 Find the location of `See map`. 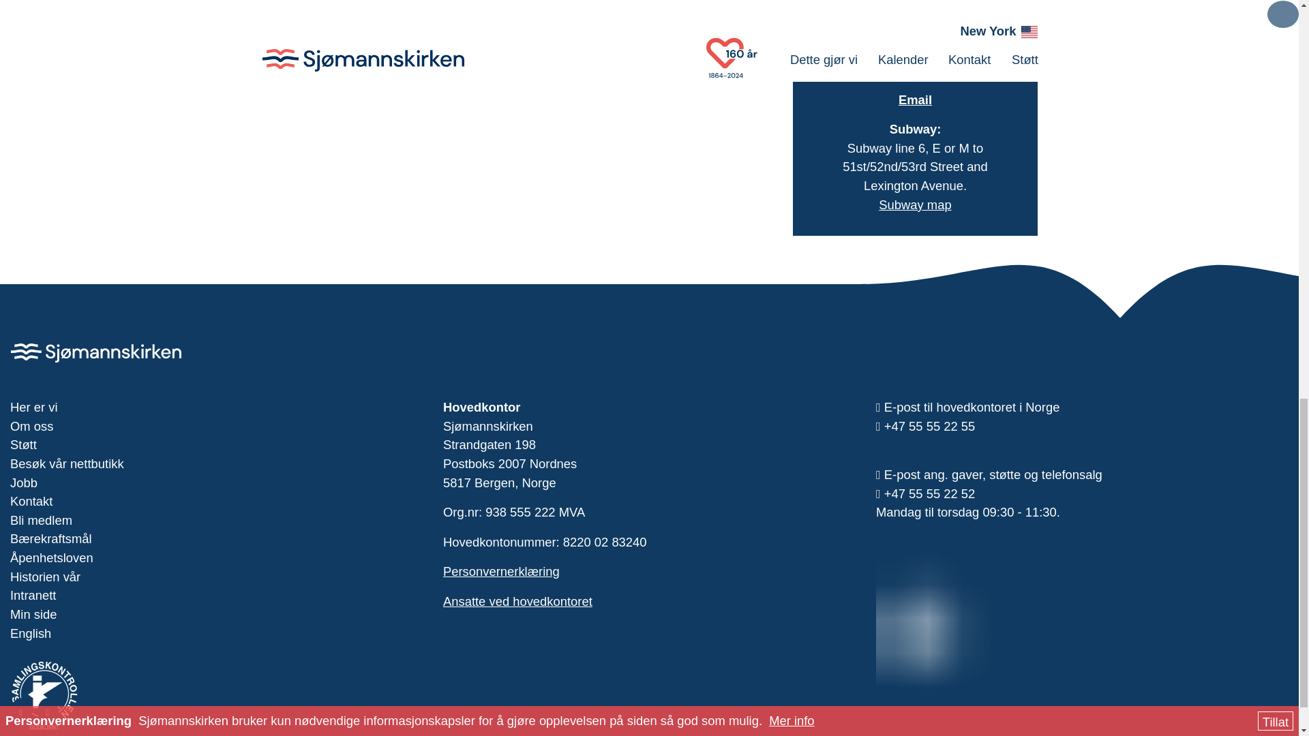

See map is located at coordinates (915, 21).